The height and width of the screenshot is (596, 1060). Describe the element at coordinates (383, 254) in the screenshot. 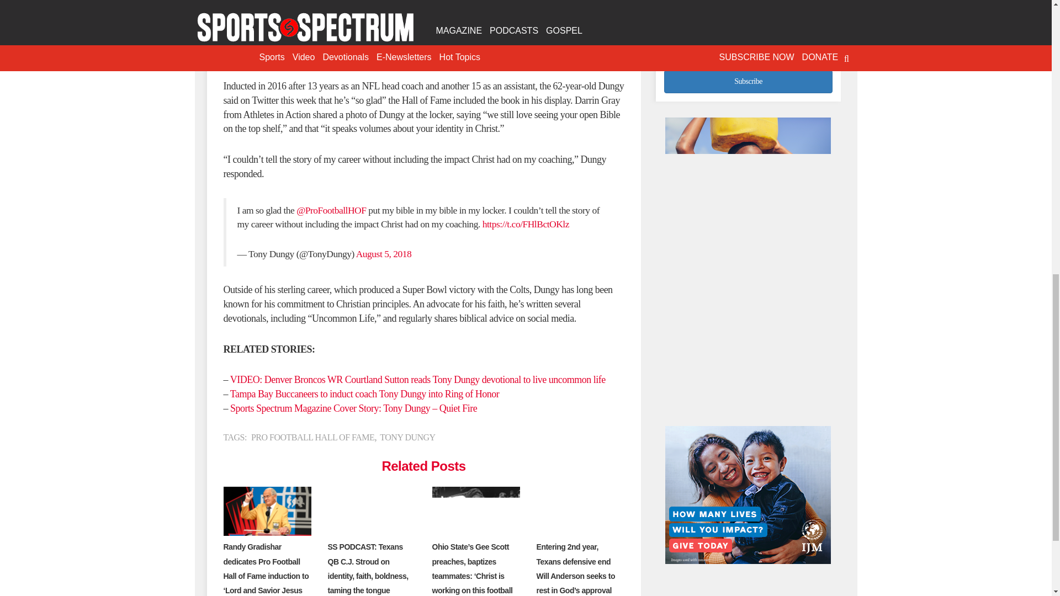

I see `August 5, 2018` at that location.